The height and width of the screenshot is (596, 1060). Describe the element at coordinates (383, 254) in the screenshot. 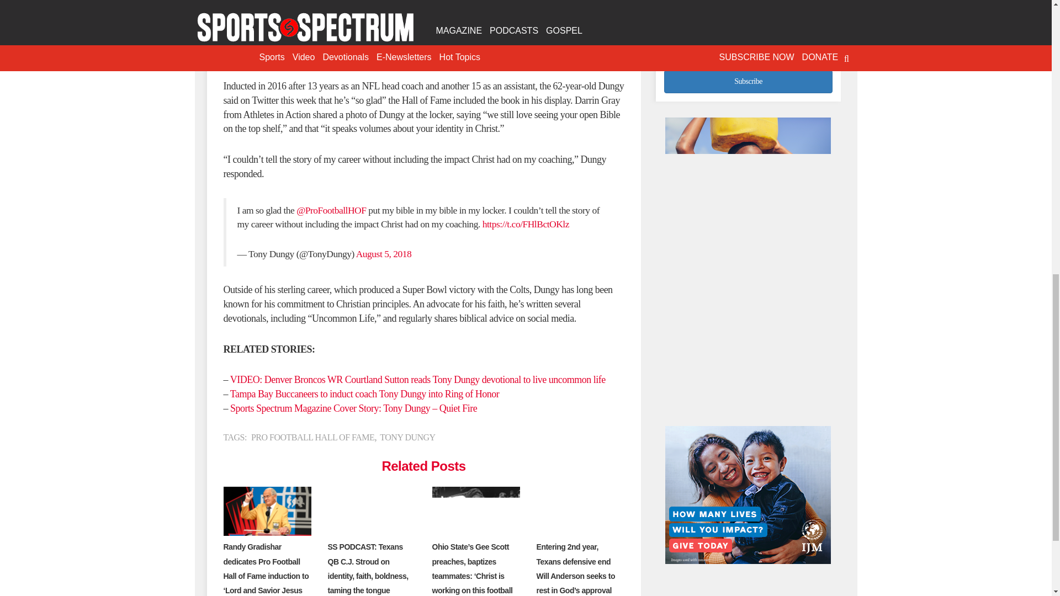

I see `August 5, 2018` at that location.